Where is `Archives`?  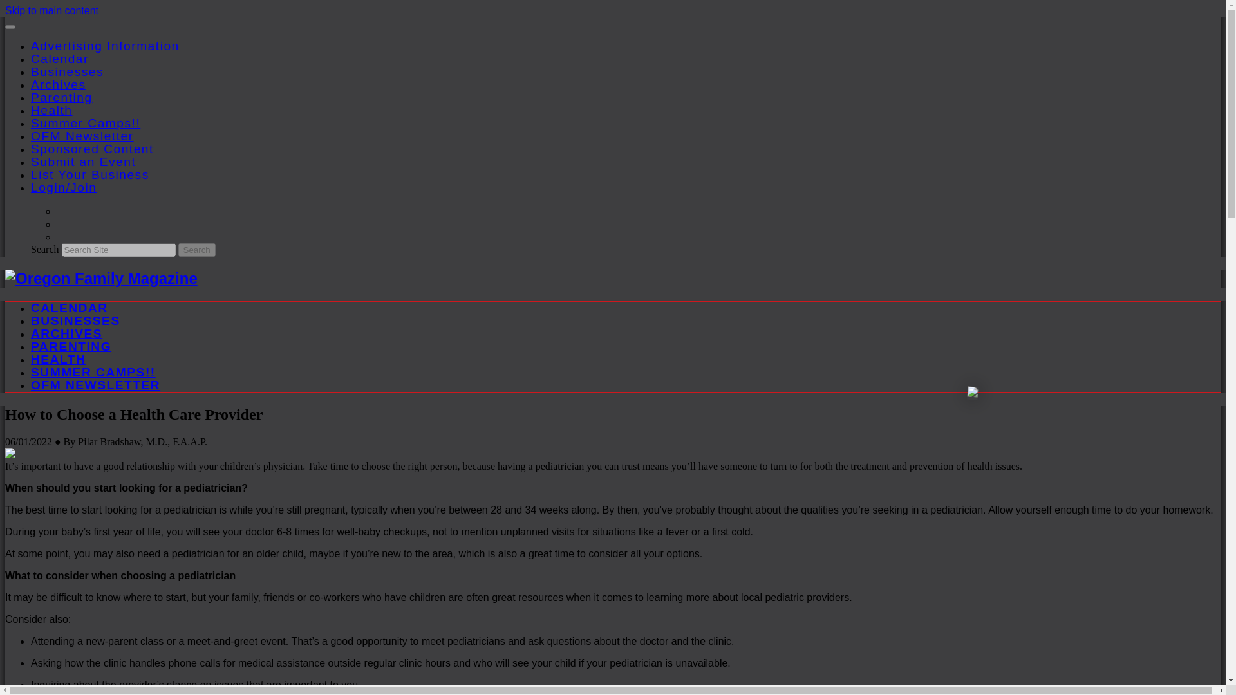 Archives is located at coordinates (59, 84).